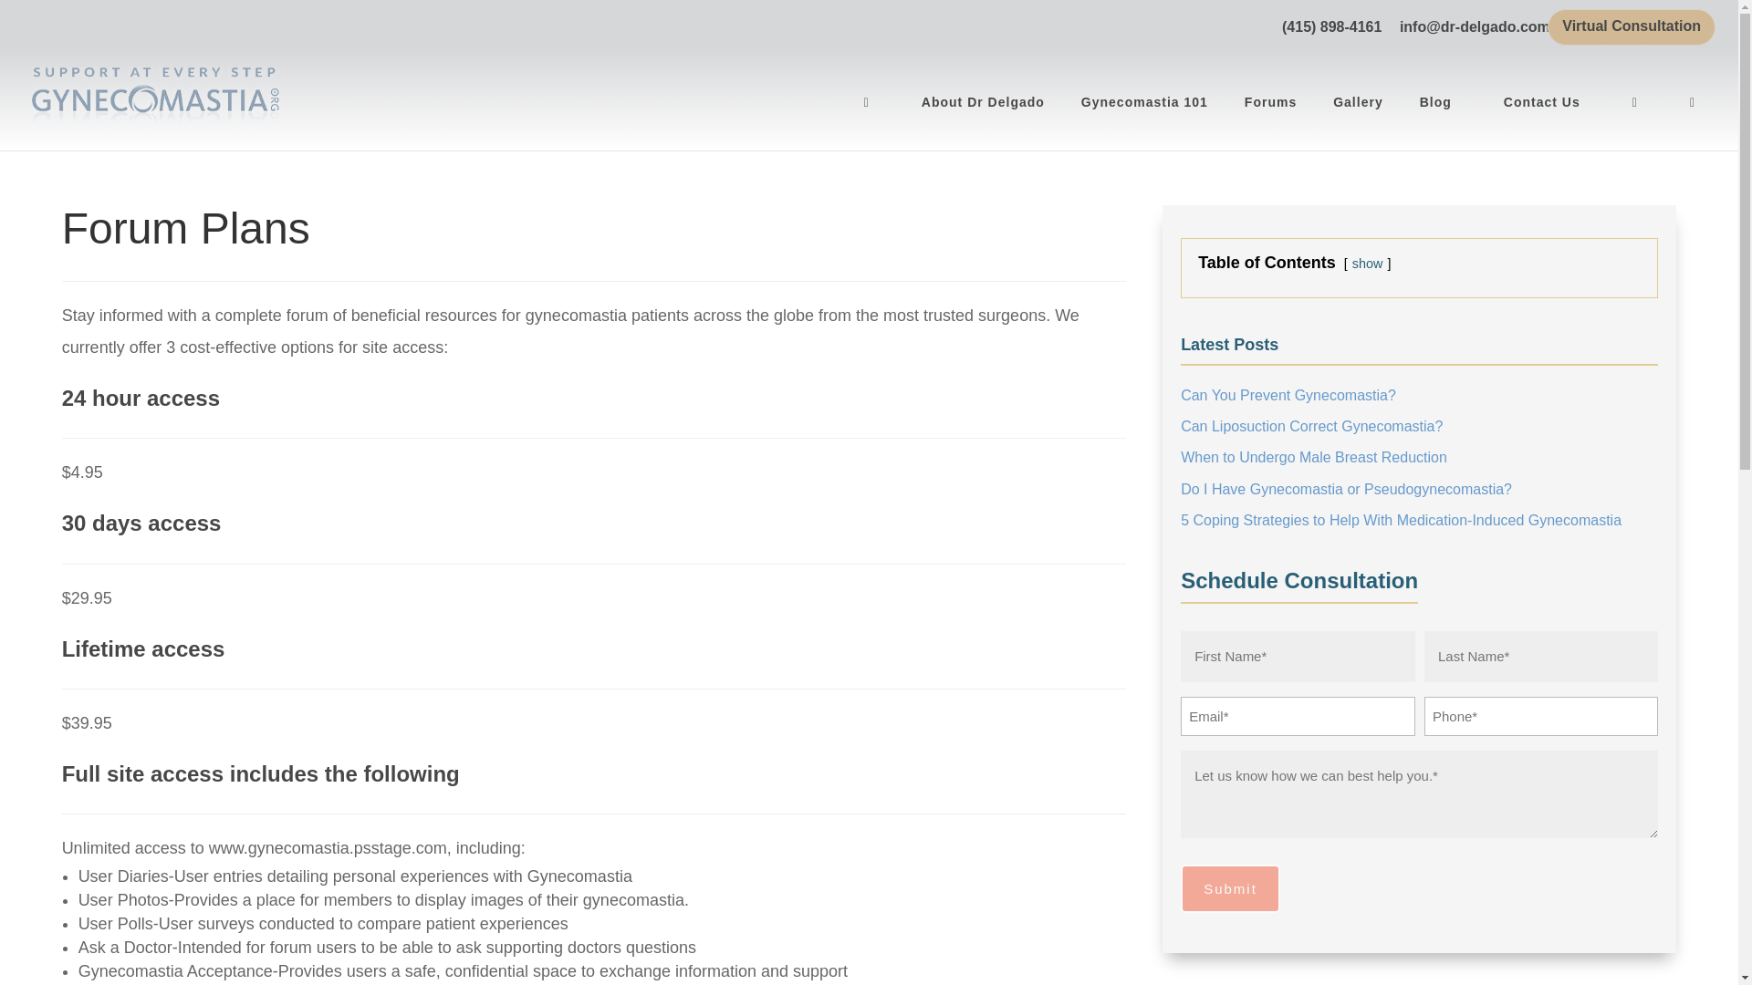  What do you see at coordinates (1230, 888) in the screenshot?
I see `Submit` at bounding box center [1230, 888].